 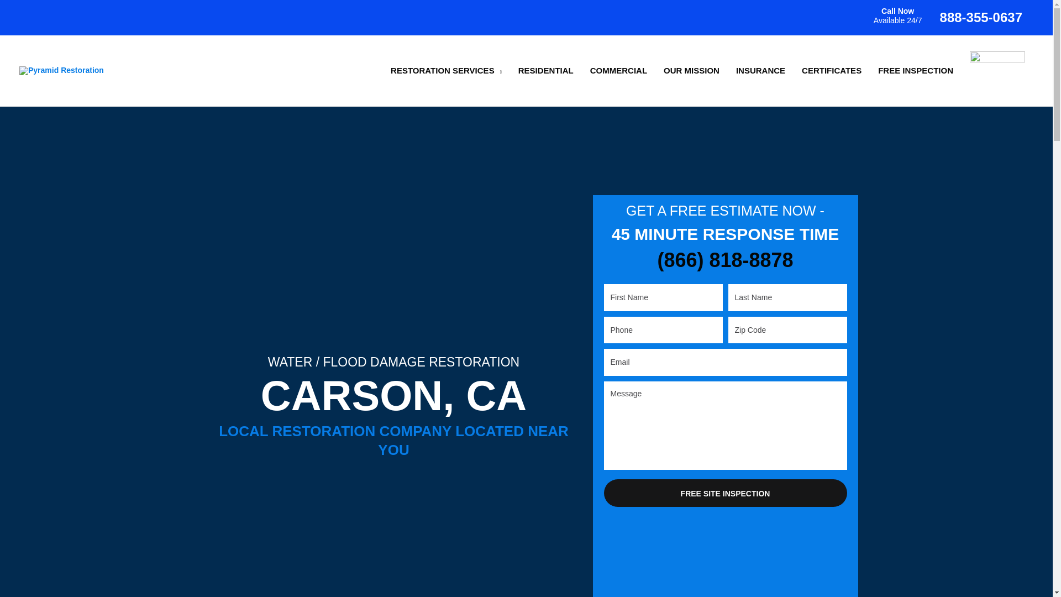 What do you see at coordinates (760, 71) in the screenshot?
I see `INSURANCE` at bounding box center [760, 71].